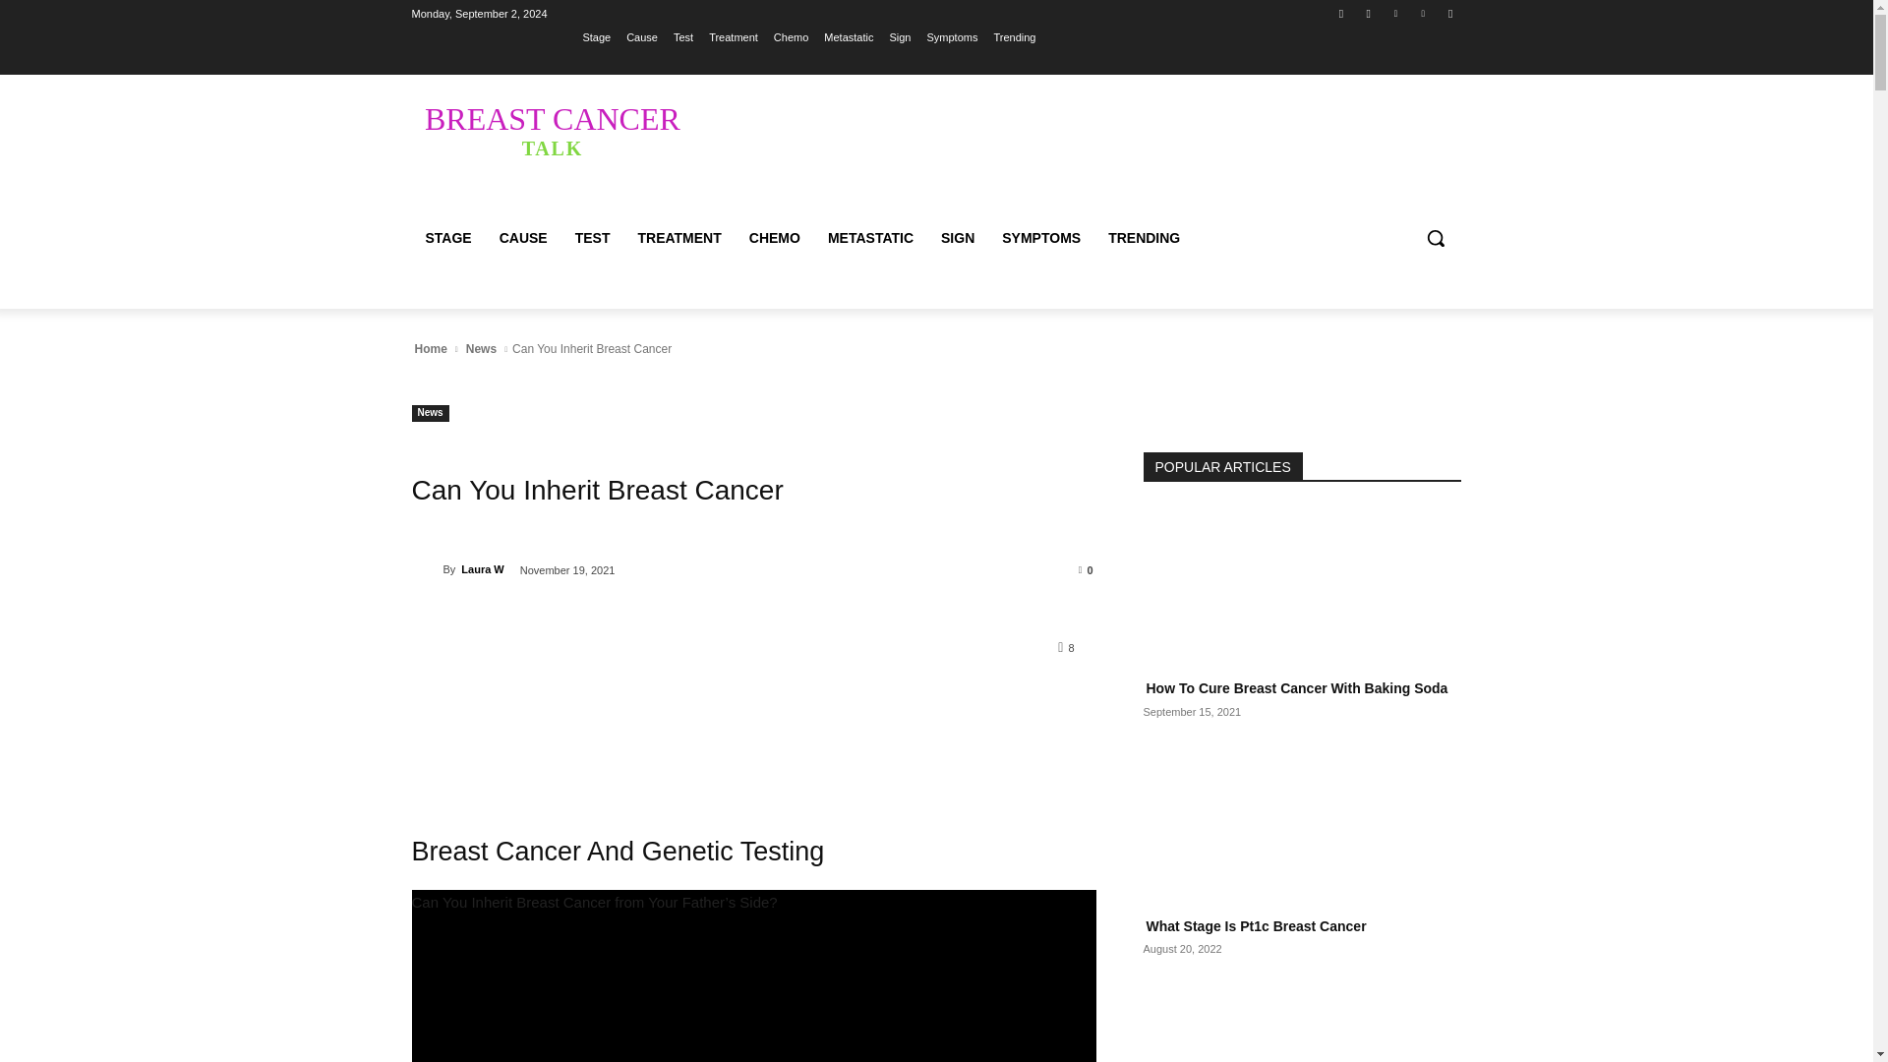 Image resolution: width=1888 pixels, height=1062 pixels. I want to click on Stage, so click(596, 36).